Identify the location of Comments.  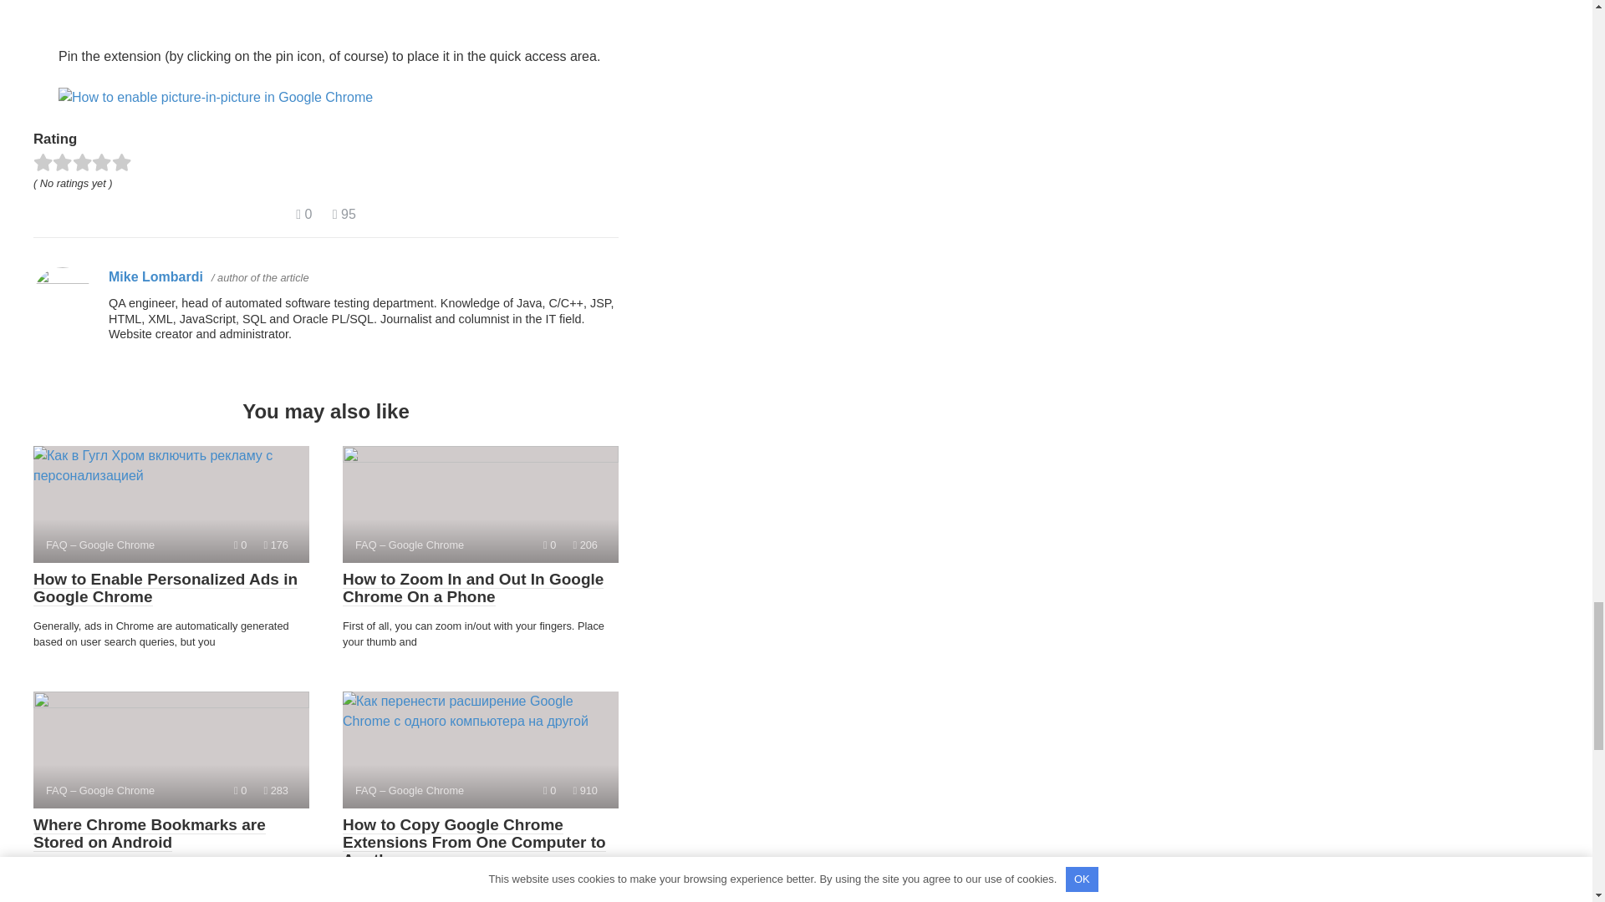
(303, 214).